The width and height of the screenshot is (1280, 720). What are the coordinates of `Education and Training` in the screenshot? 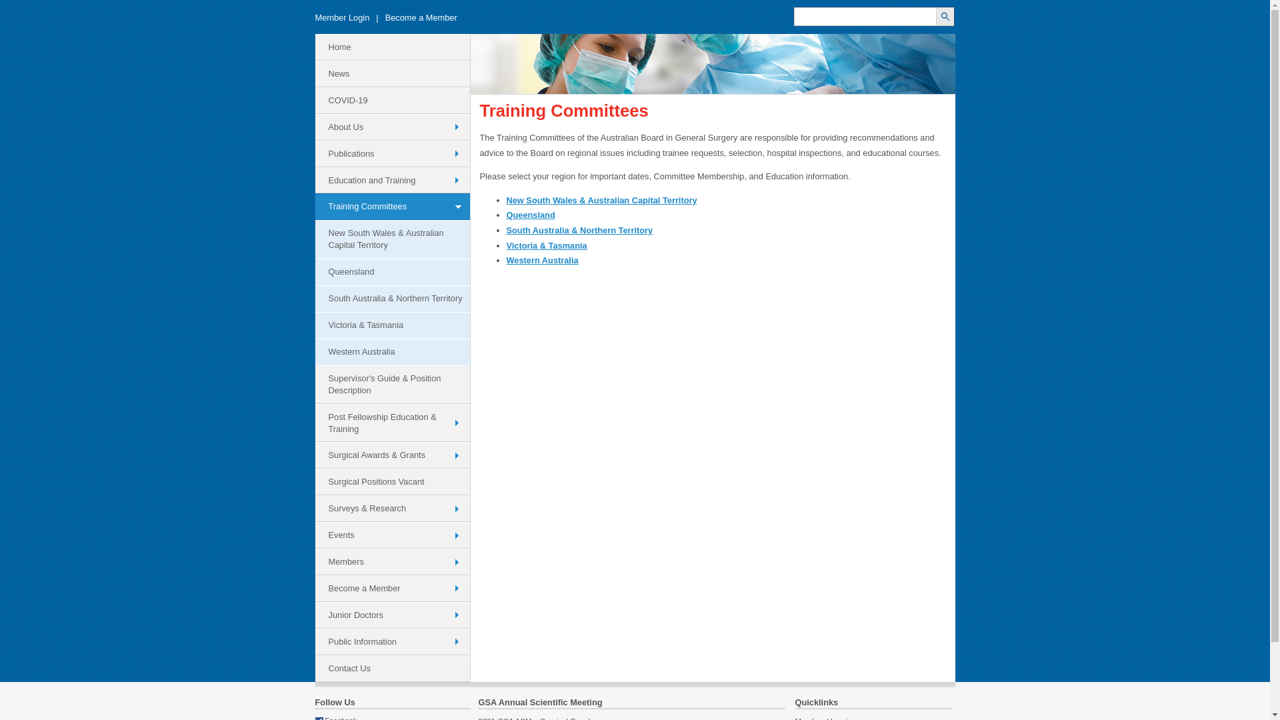 It's located at (392, 181).